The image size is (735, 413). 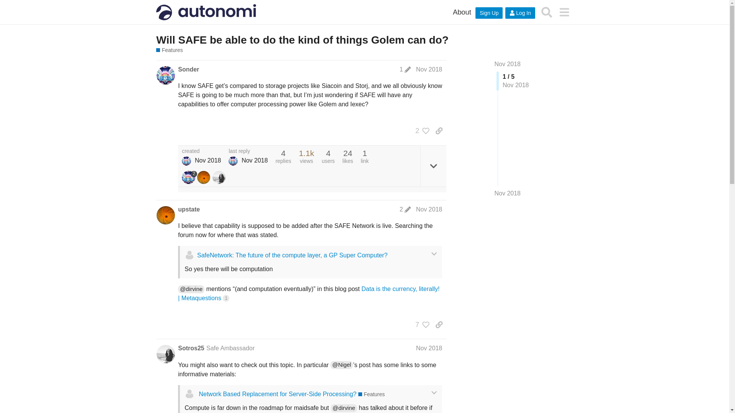 I want to click on 2 people liked this post, so click(x=420, y=131).